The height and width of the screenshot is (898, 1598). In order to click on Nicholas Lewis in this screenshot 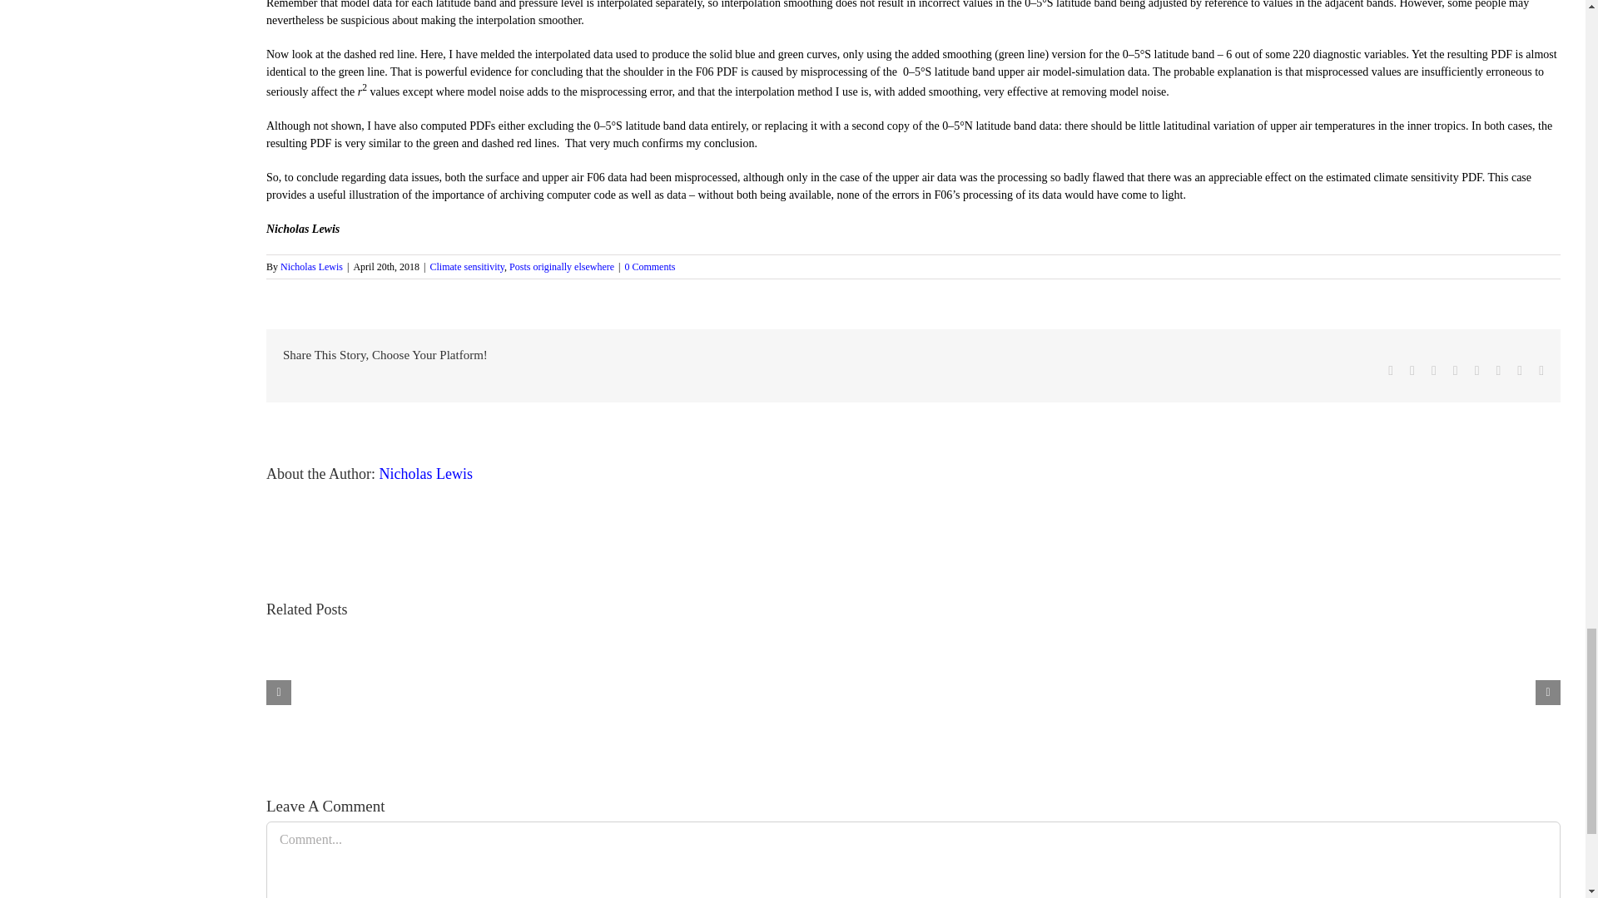, I will do `click(426, 474)`.